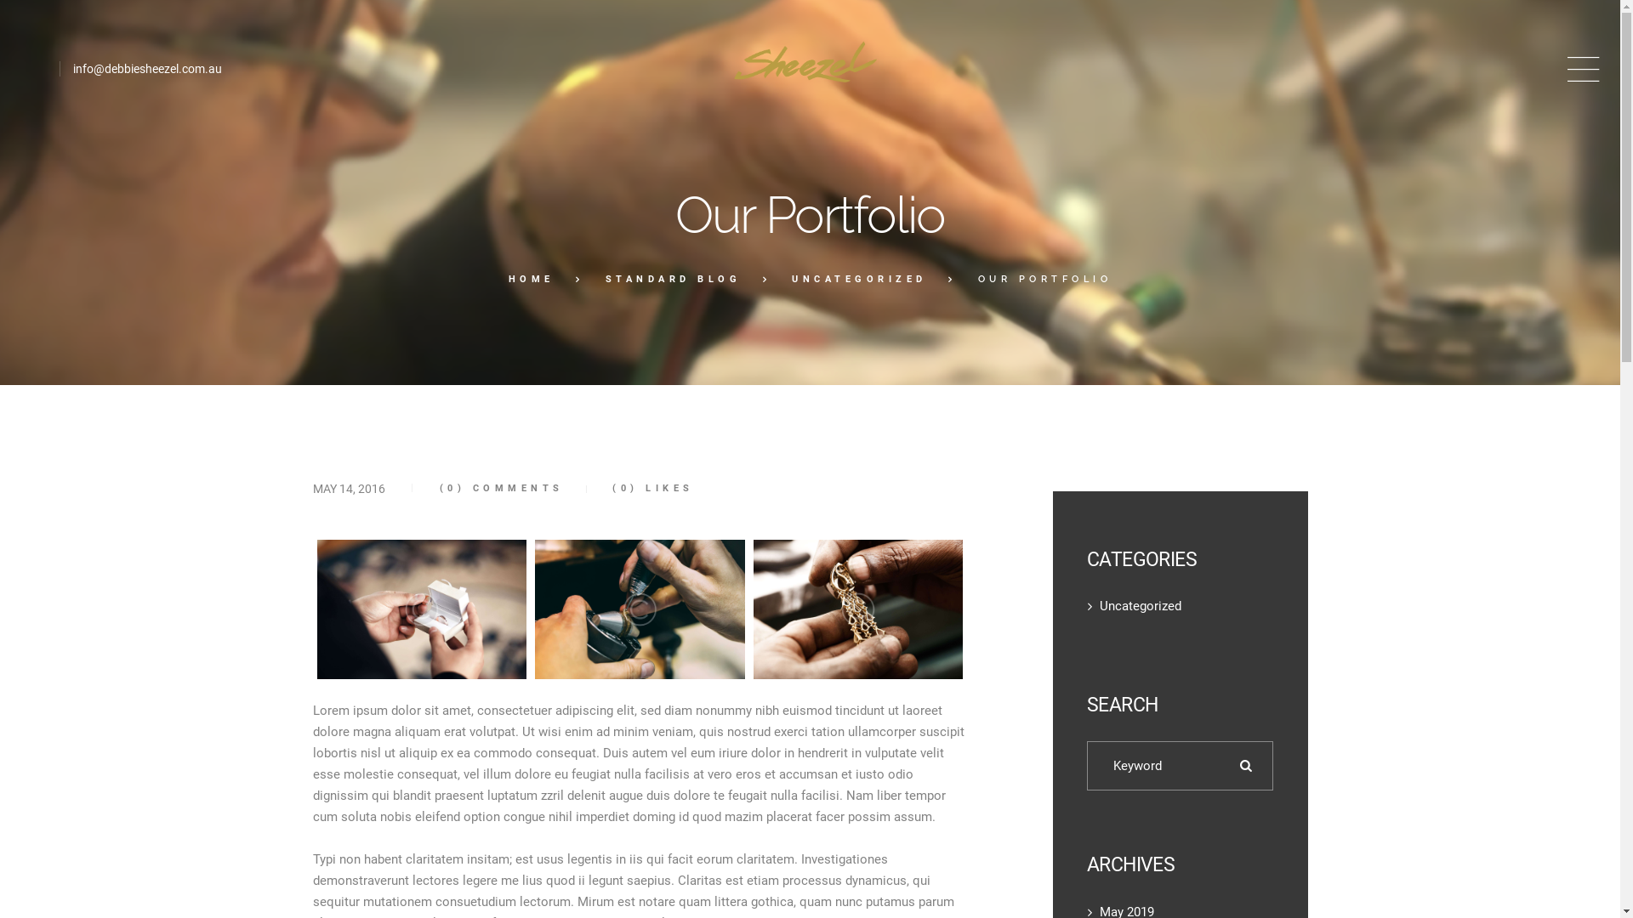 The height and width of the screenshot is (918, 1633). I want to click on MAY 14, 2016, so click(349, 489).